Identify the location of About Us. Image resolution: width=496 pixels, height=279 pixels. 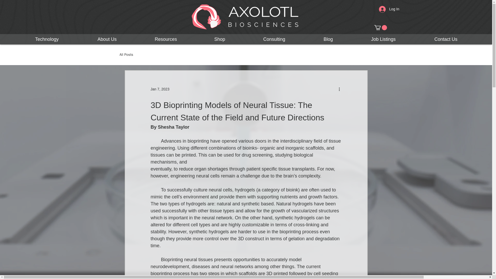
(107, 39).